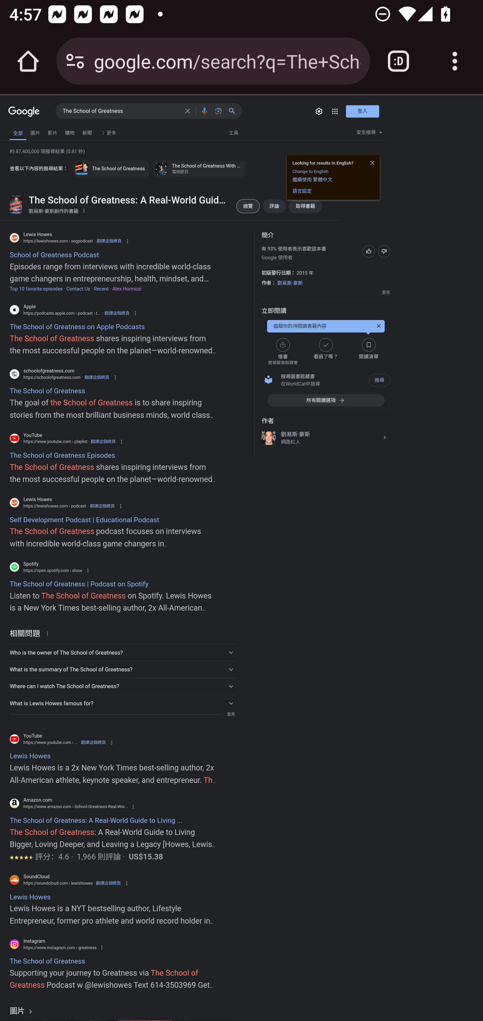 Image resolution: width=483 pixels, height=1021 pixels. I want to click on Connection is secure, so click(75, 61).